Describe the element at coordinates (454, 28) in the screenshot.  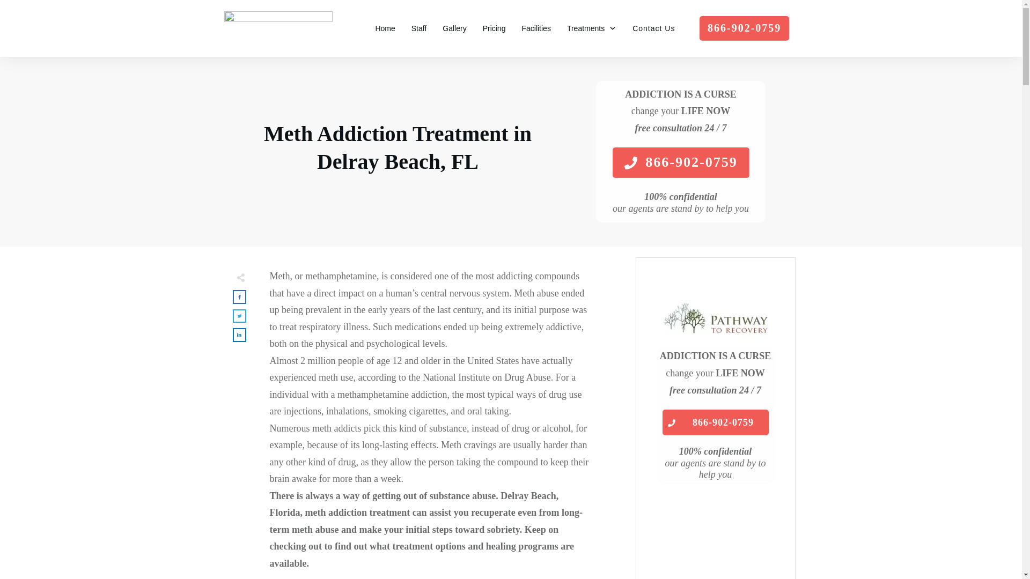
I see `Gallery` at that location.